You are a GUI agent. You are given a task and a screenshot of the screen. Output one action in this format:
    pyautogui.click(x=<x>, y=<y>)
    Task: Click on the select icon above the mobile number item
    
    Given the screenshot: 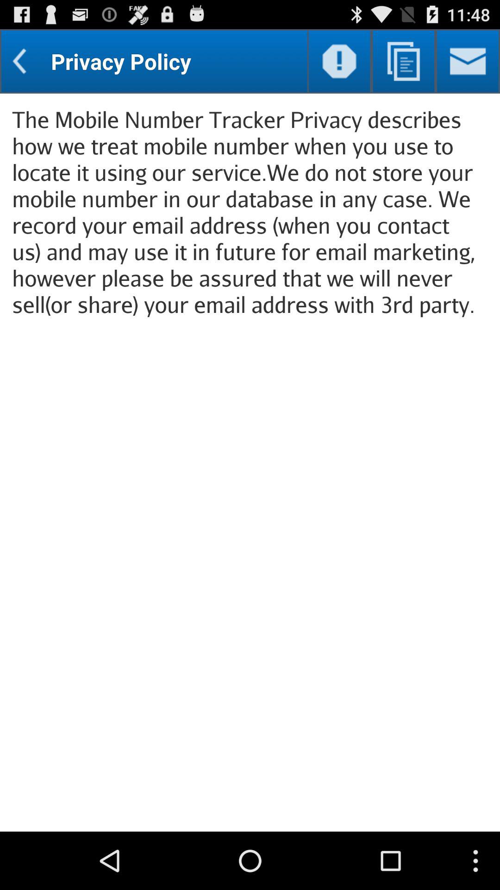 What is the action you would take?
    pyautogui.click(x=339, y=61)
    